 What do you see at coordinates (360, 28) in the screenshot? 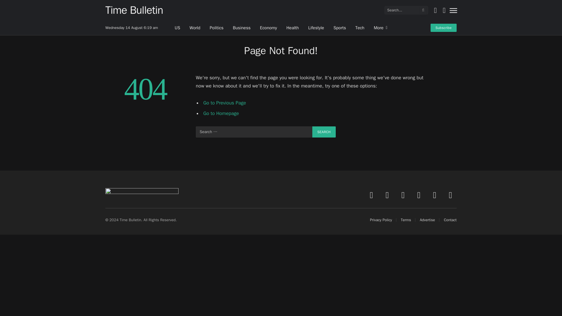
I see `Tech` at bounding box center [360, 28].